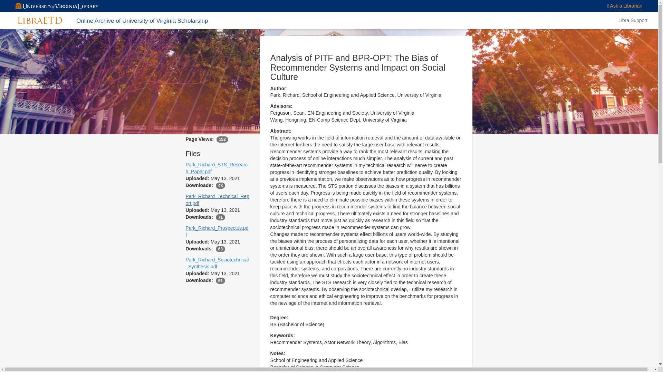  What do you see at coordinates (625, 6) in the screenshot?
I see `Ask a Librarian` at bounding box center [625, 6].